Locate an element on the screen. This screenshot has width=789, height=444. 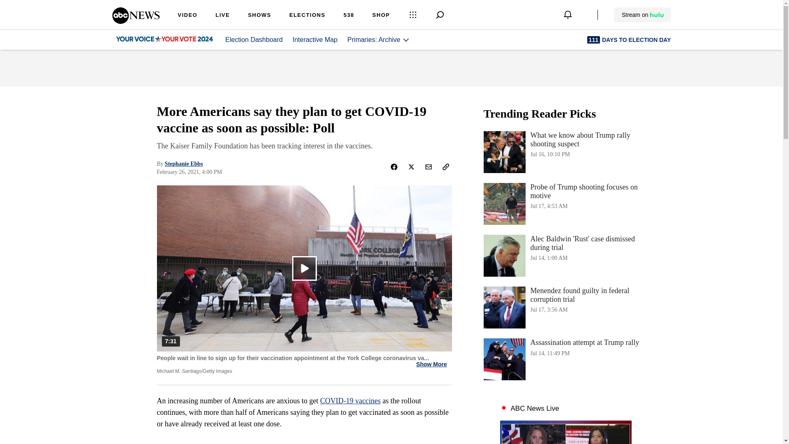
COVID-19 is located at coordinates (565, 359).